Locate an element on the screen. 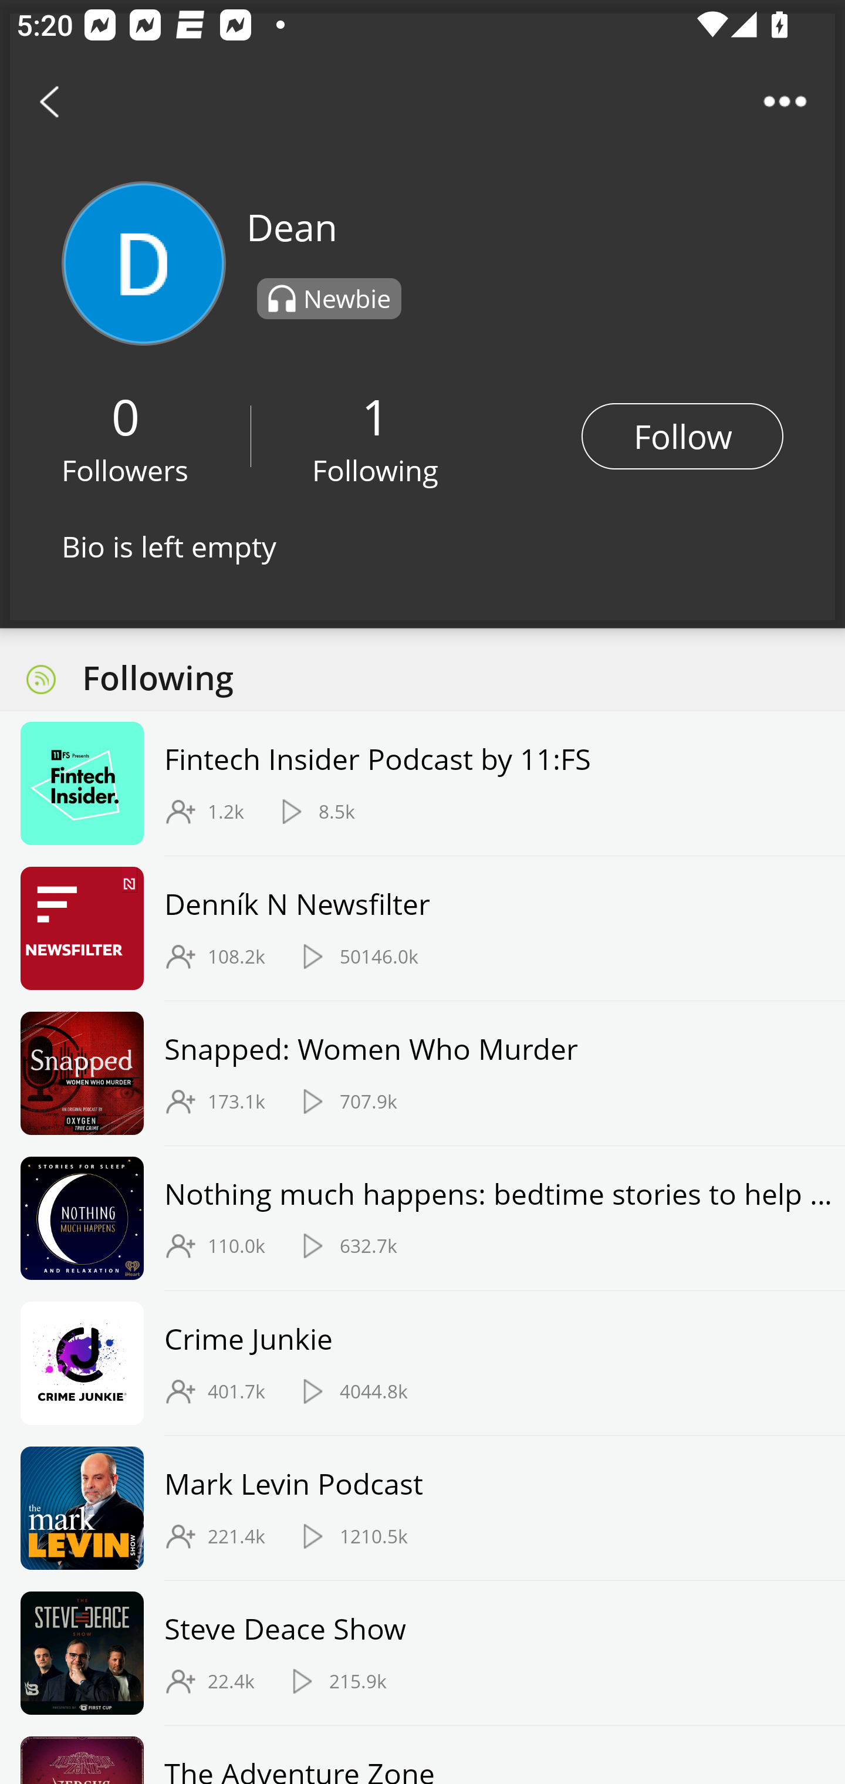 The height and width of the screenshot is (1784, 845). Fintech Insider Podcast by 11:FS 1.2k 8.5k is located at coordinates (422, 784).